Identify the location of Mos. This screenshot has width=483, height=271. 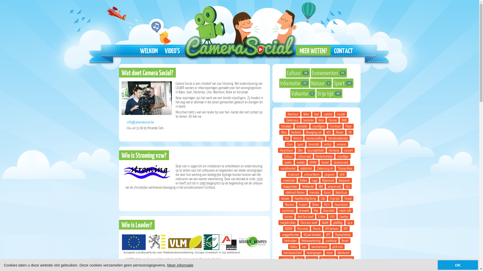
(316, 211).